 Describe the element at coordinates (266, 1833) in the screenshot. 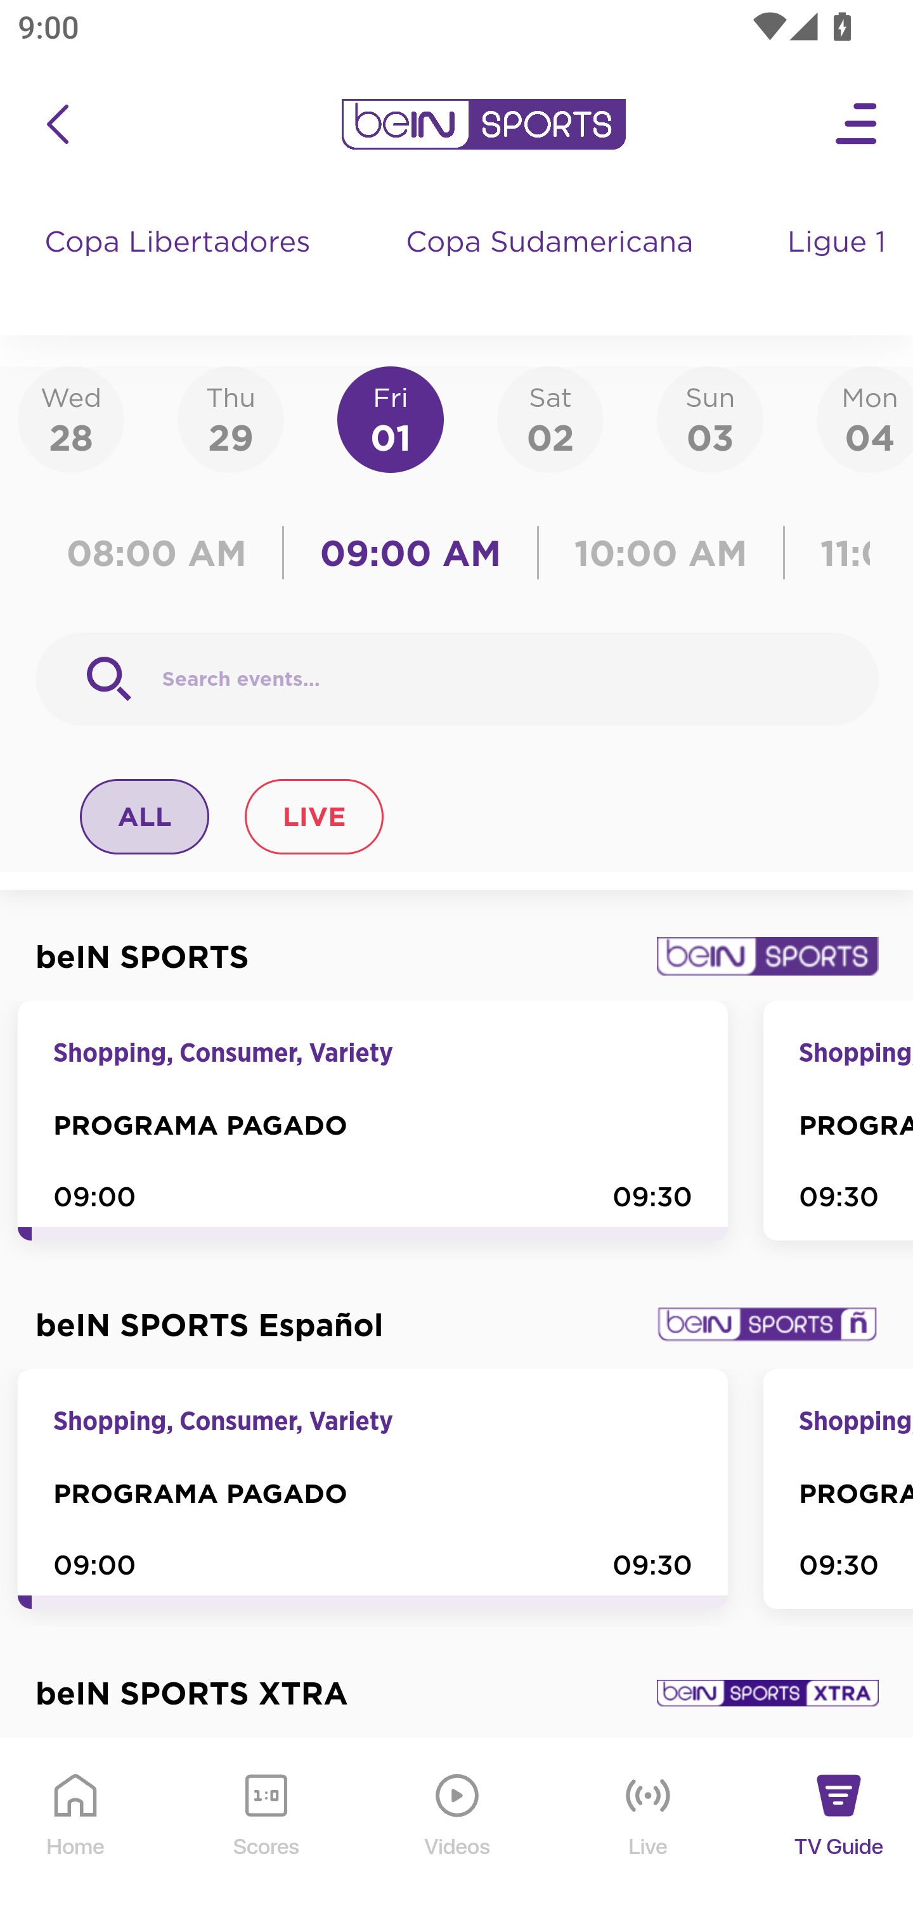

I see `Scores Scores Icon Scores` at that location.